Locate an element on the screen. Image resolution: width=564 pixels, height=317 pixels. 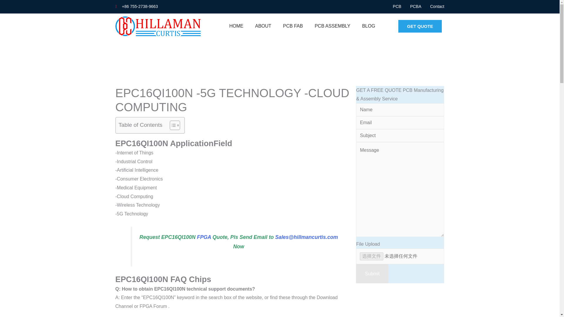
Contact is located at coordinates (437, 6).